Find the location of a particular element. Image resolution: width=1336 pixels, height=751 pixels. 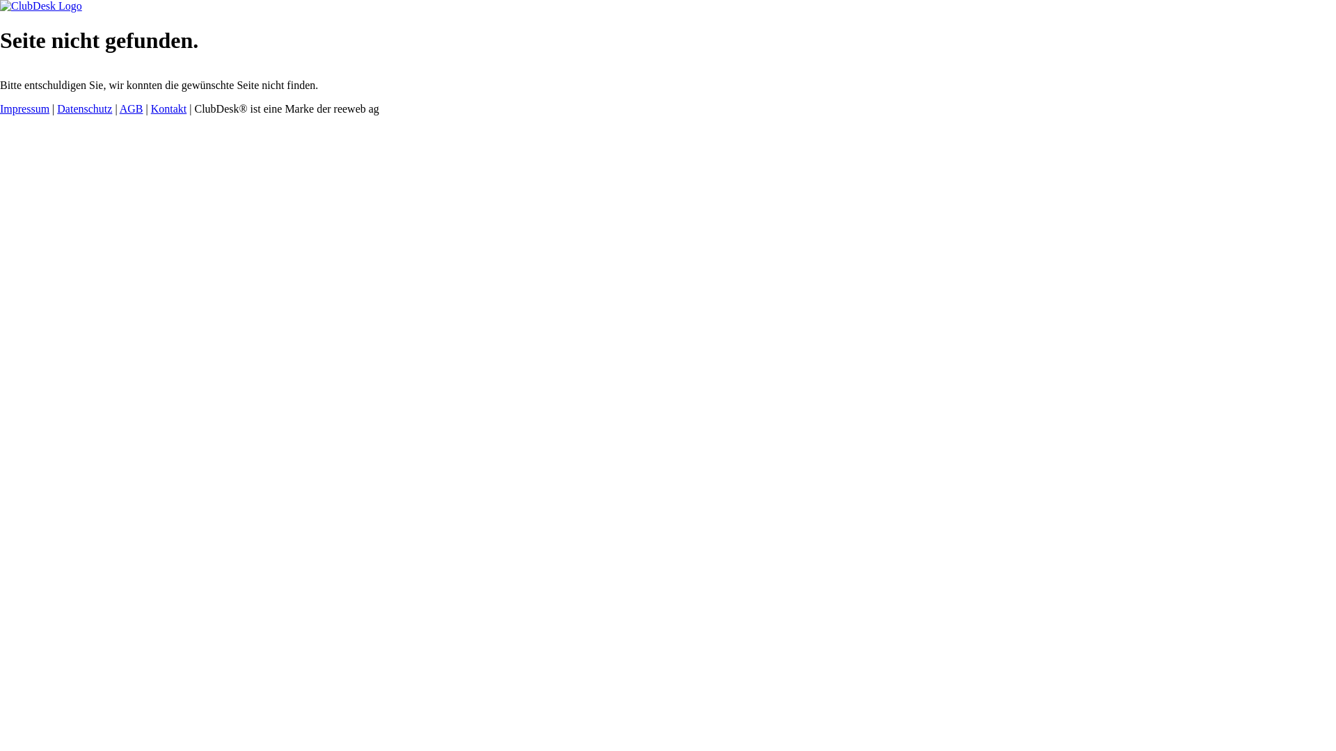

AGB is located at coordinates (132, 108).